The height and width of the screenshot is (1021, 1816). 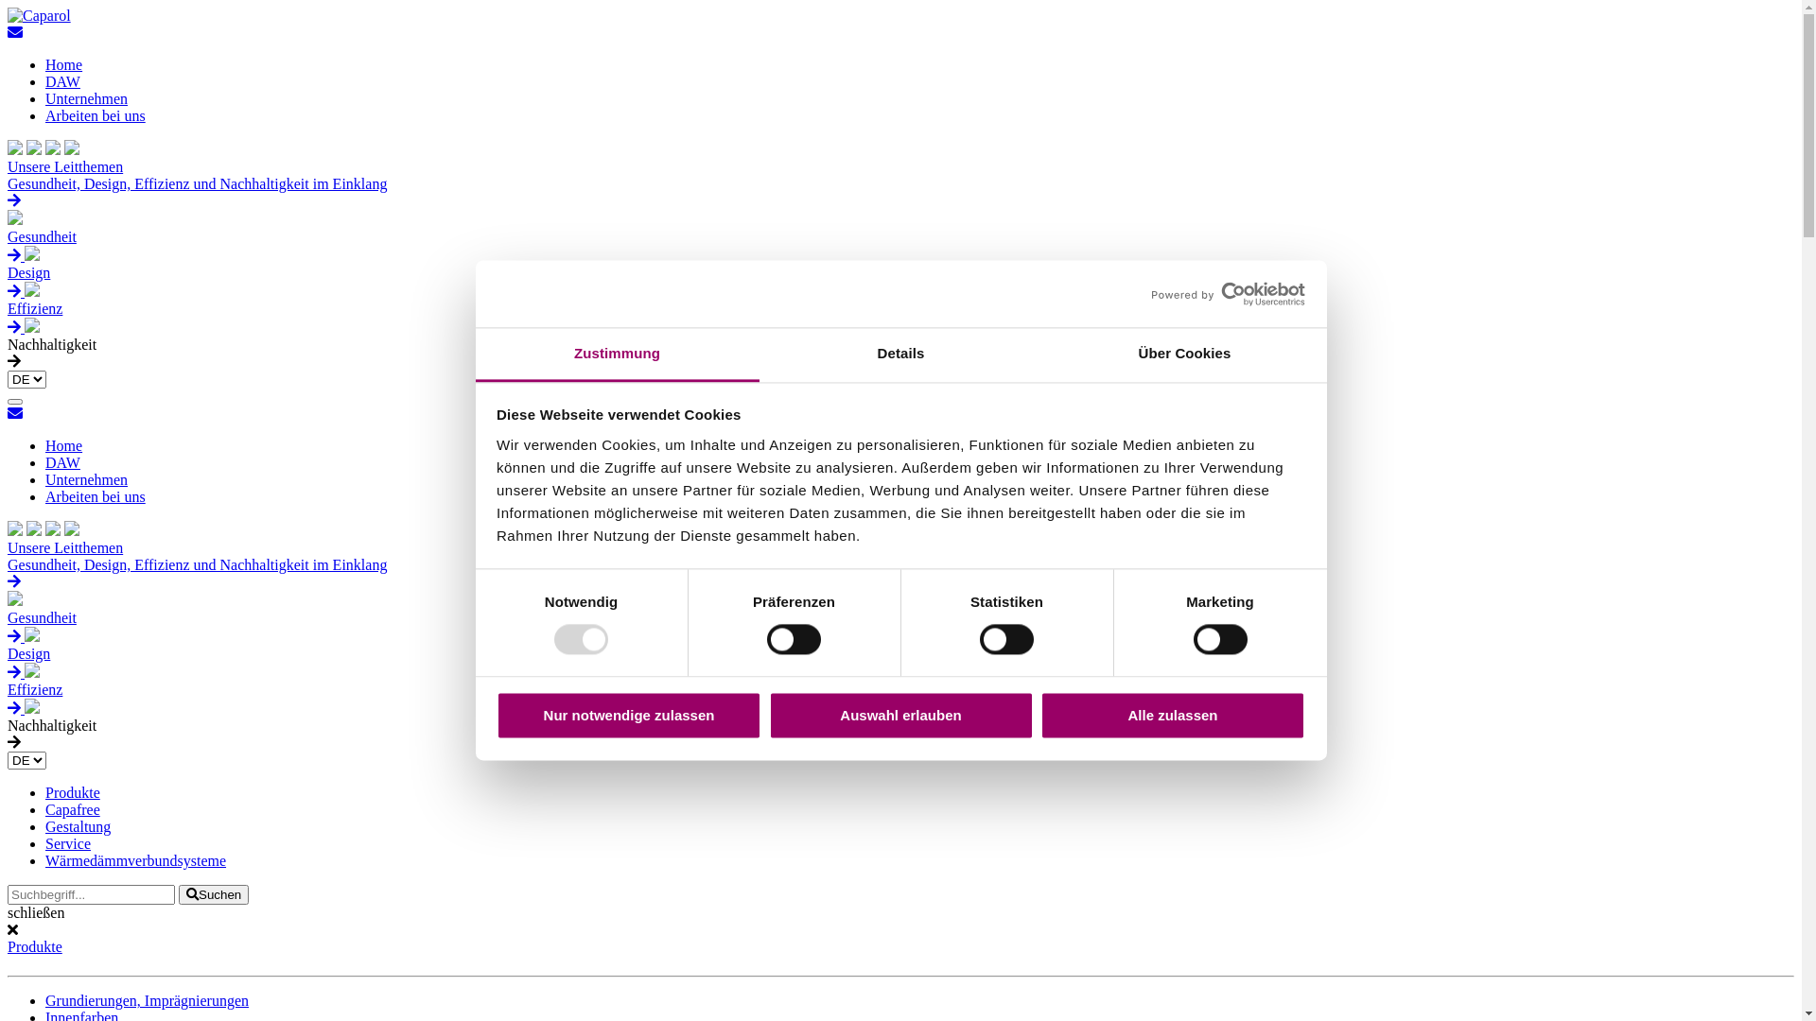 What do you see at coordinates (68, 843) in the screenshot?
I see `Service` at bounding box center [68, 843].